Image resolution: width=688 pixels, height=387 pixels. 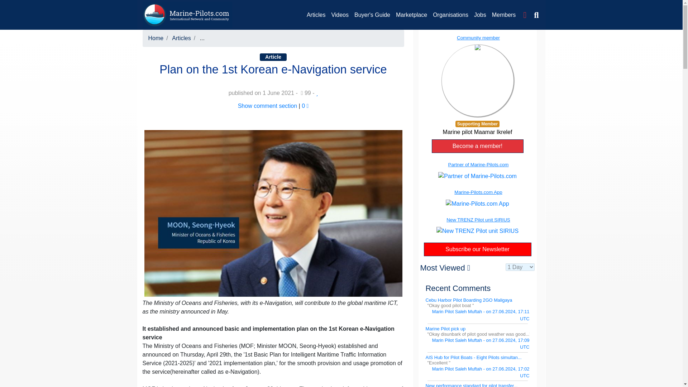 What do you see at coordinates (156, 38) in the screenshot?
I see `Home` at bounding box center [156, 38].